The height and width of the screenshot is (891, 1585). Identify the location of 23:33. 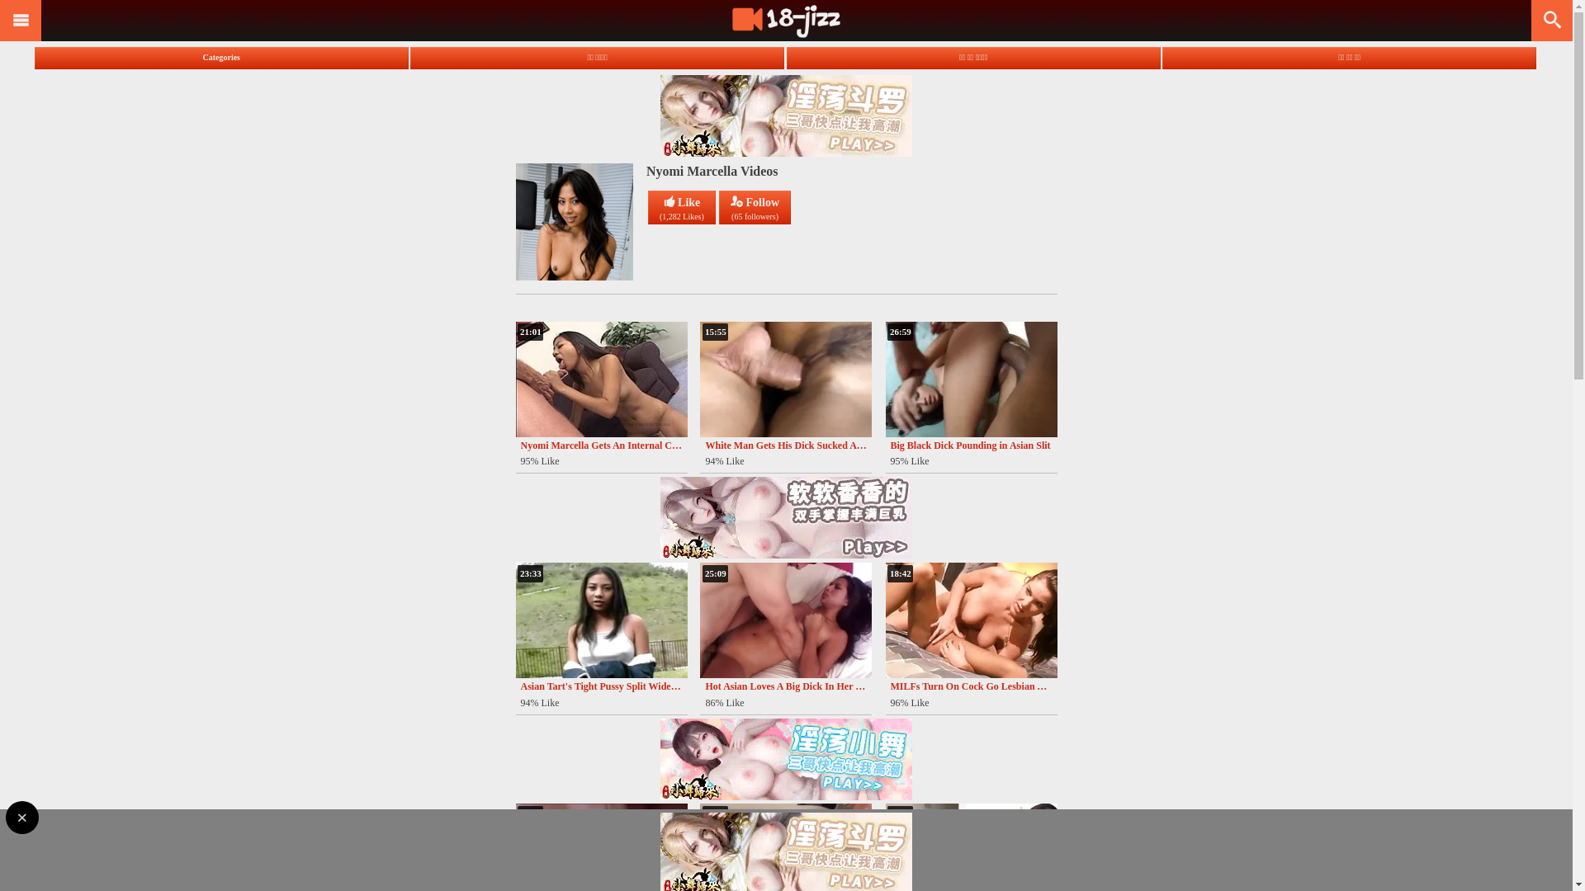
(601, 620).